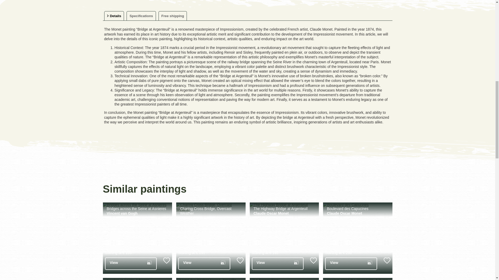  Describe the element at coordinates (387, 260) in the screenshot. I see `Add to wishlist` at that location.